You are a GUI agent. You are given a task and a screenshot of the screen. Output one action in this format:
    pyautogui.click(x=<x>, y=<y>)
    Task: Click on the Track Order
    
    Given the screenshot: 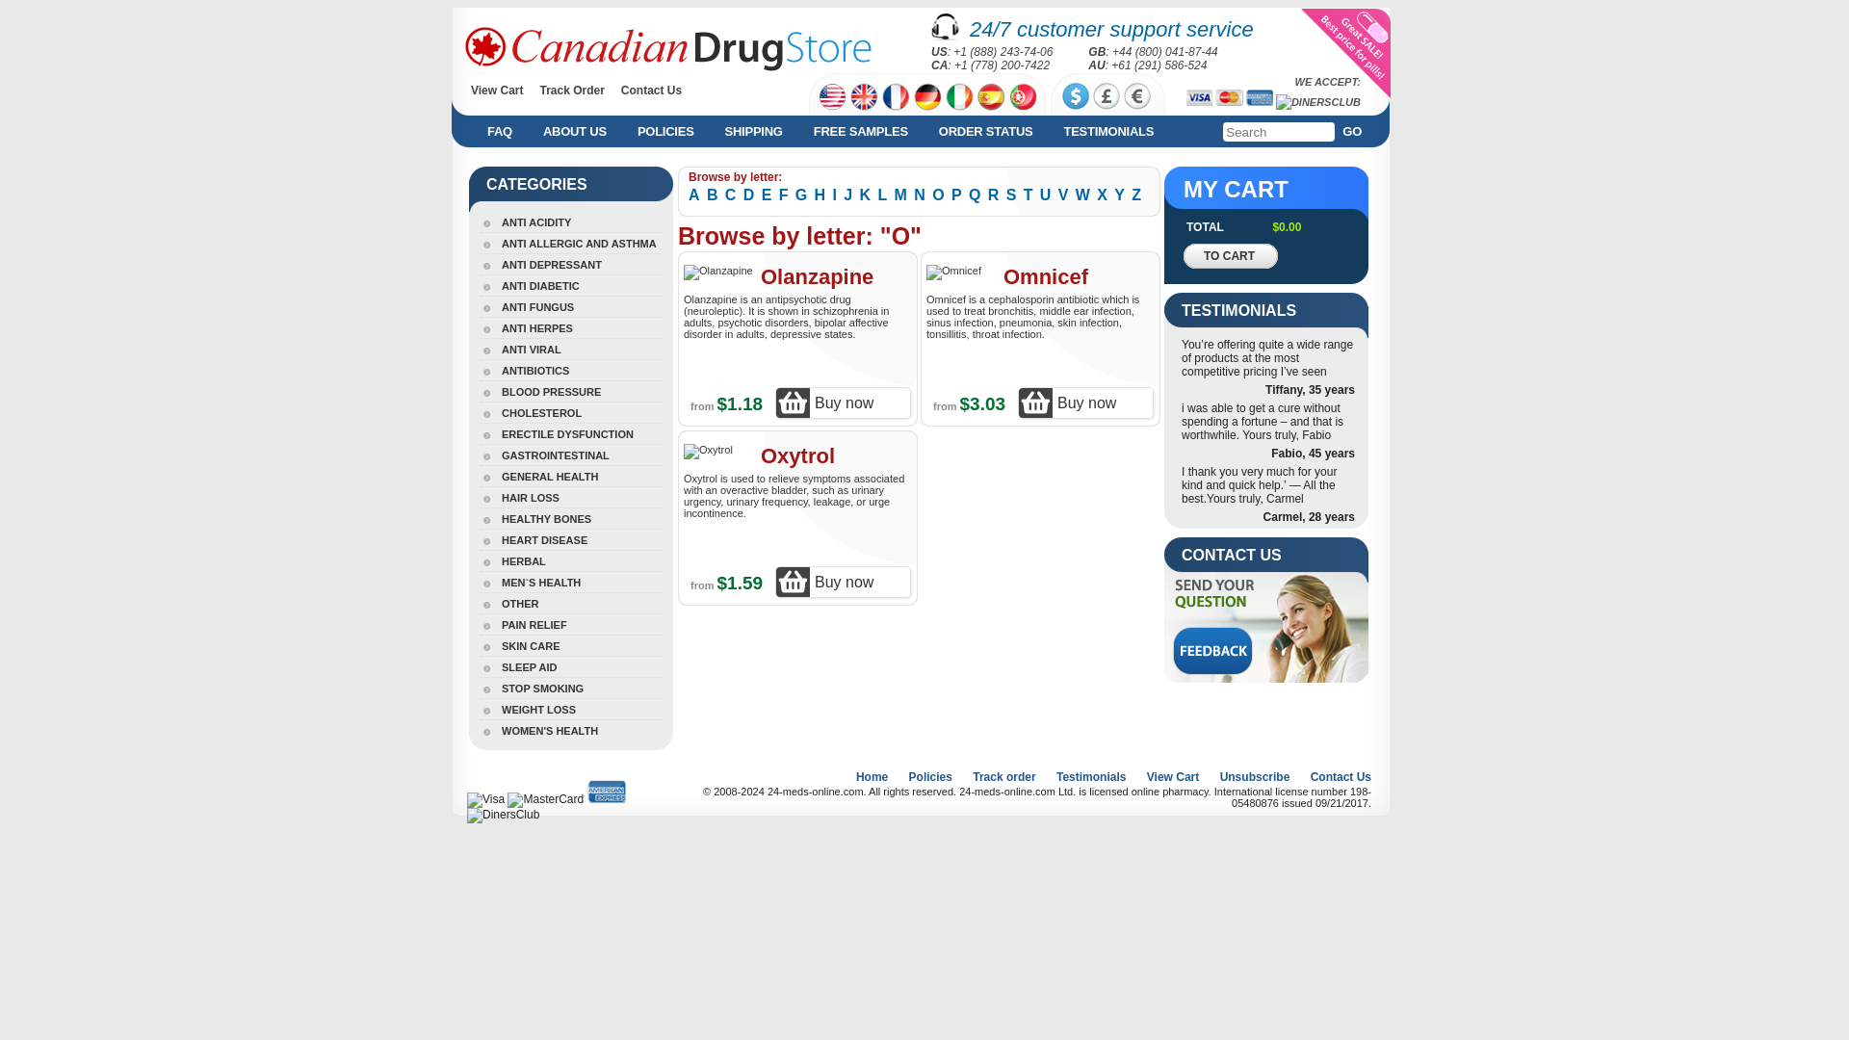 What is the action you would take?
    pyautogui.click(x=572, y=91)
    